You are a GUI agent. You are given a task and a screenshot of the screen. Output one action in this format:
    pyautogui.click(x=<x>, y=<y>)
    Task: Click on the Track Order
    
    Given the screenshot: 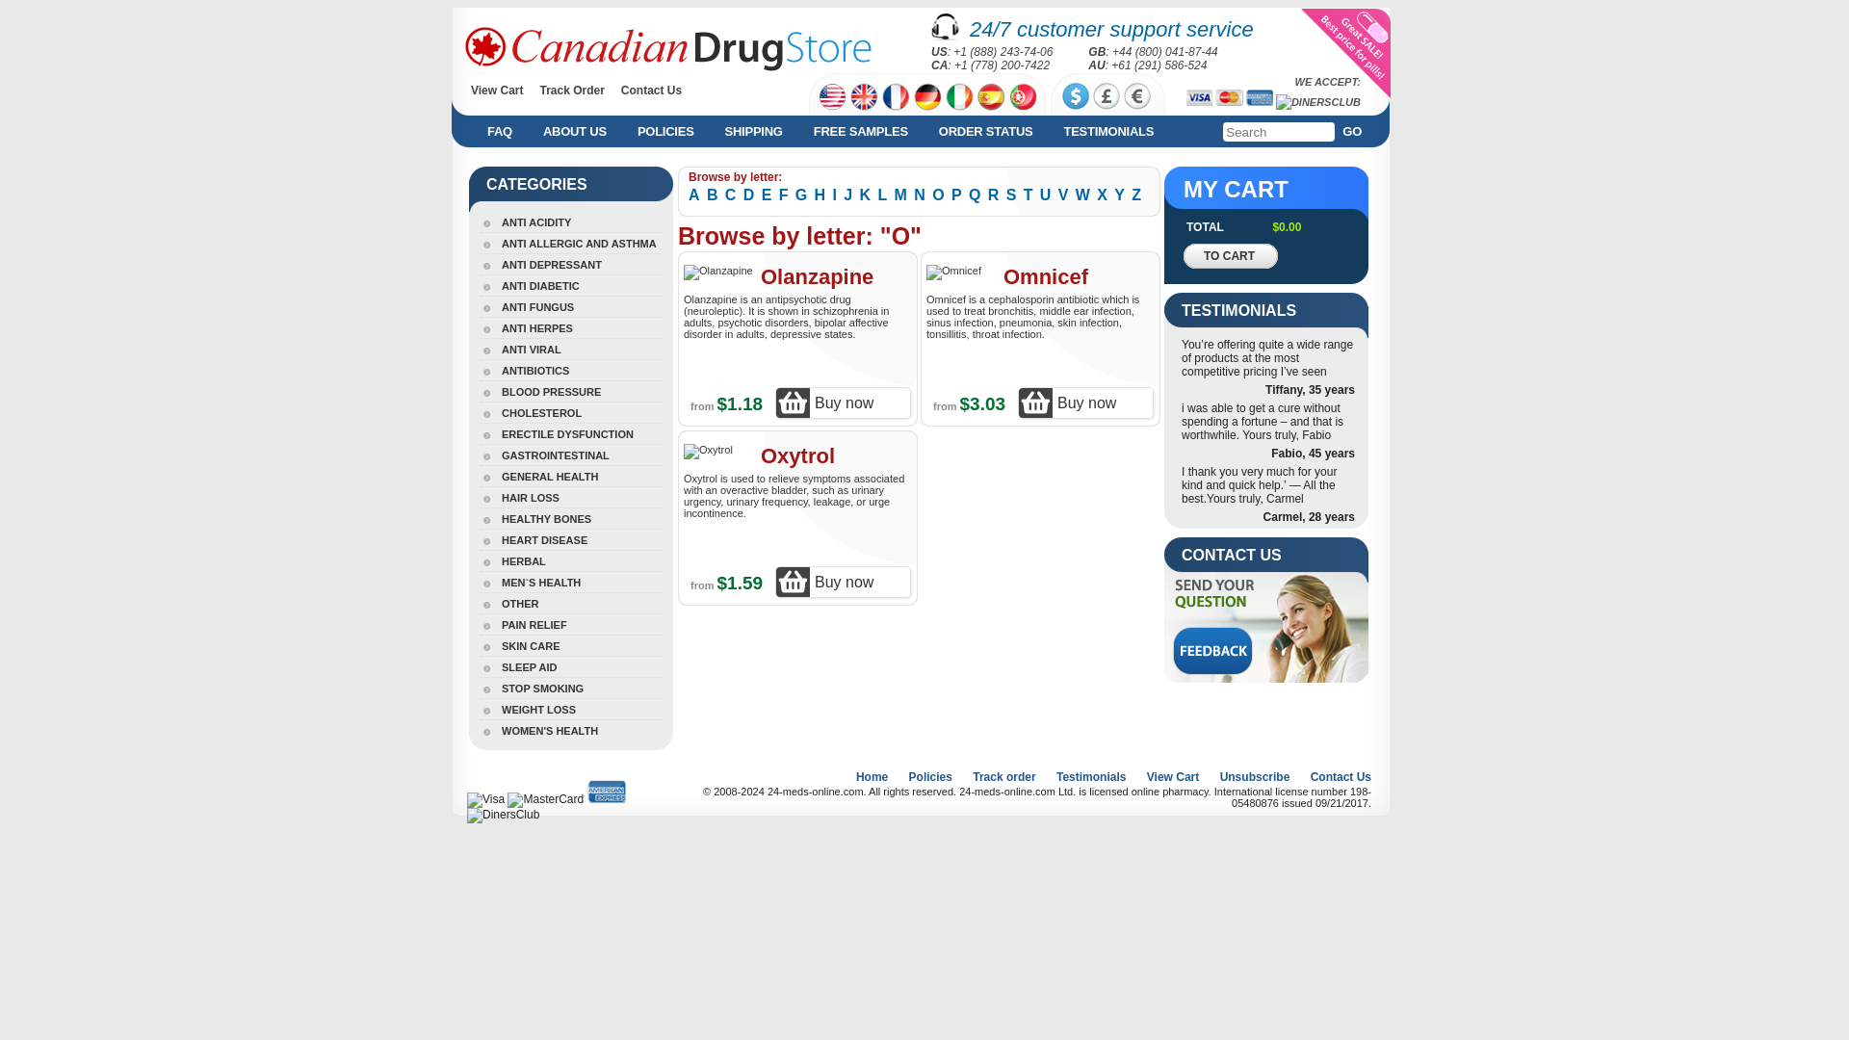 What is the action you would take?
    pyautogui.click(x=572, y=91)
    